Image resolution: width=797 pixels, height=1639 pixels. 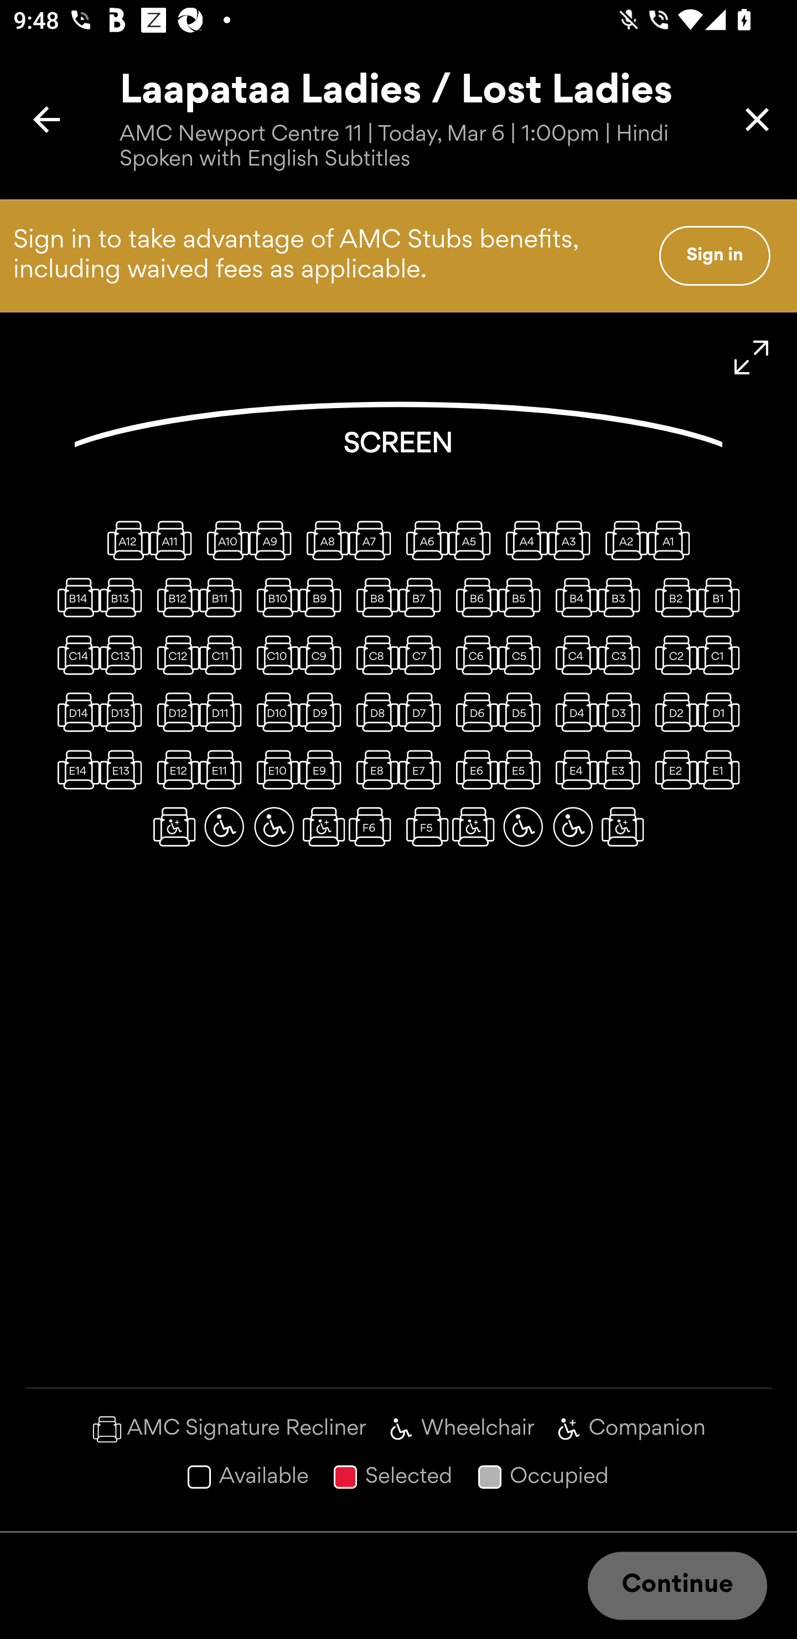 I want to click on Back, so click(x=46, y=120).